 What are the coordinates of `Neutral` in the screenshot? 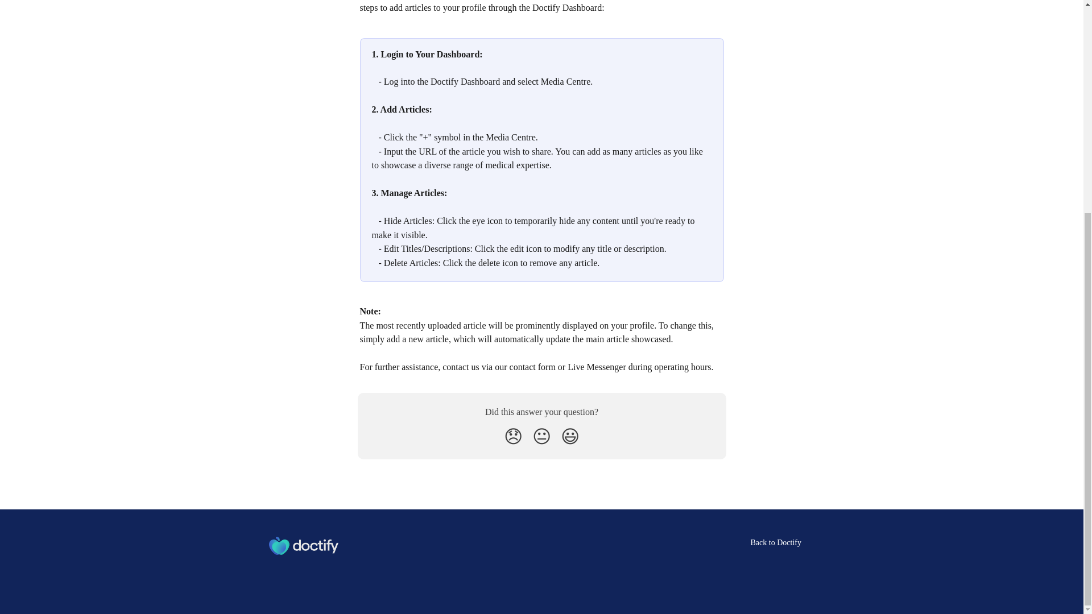 It's located at (541, 437).